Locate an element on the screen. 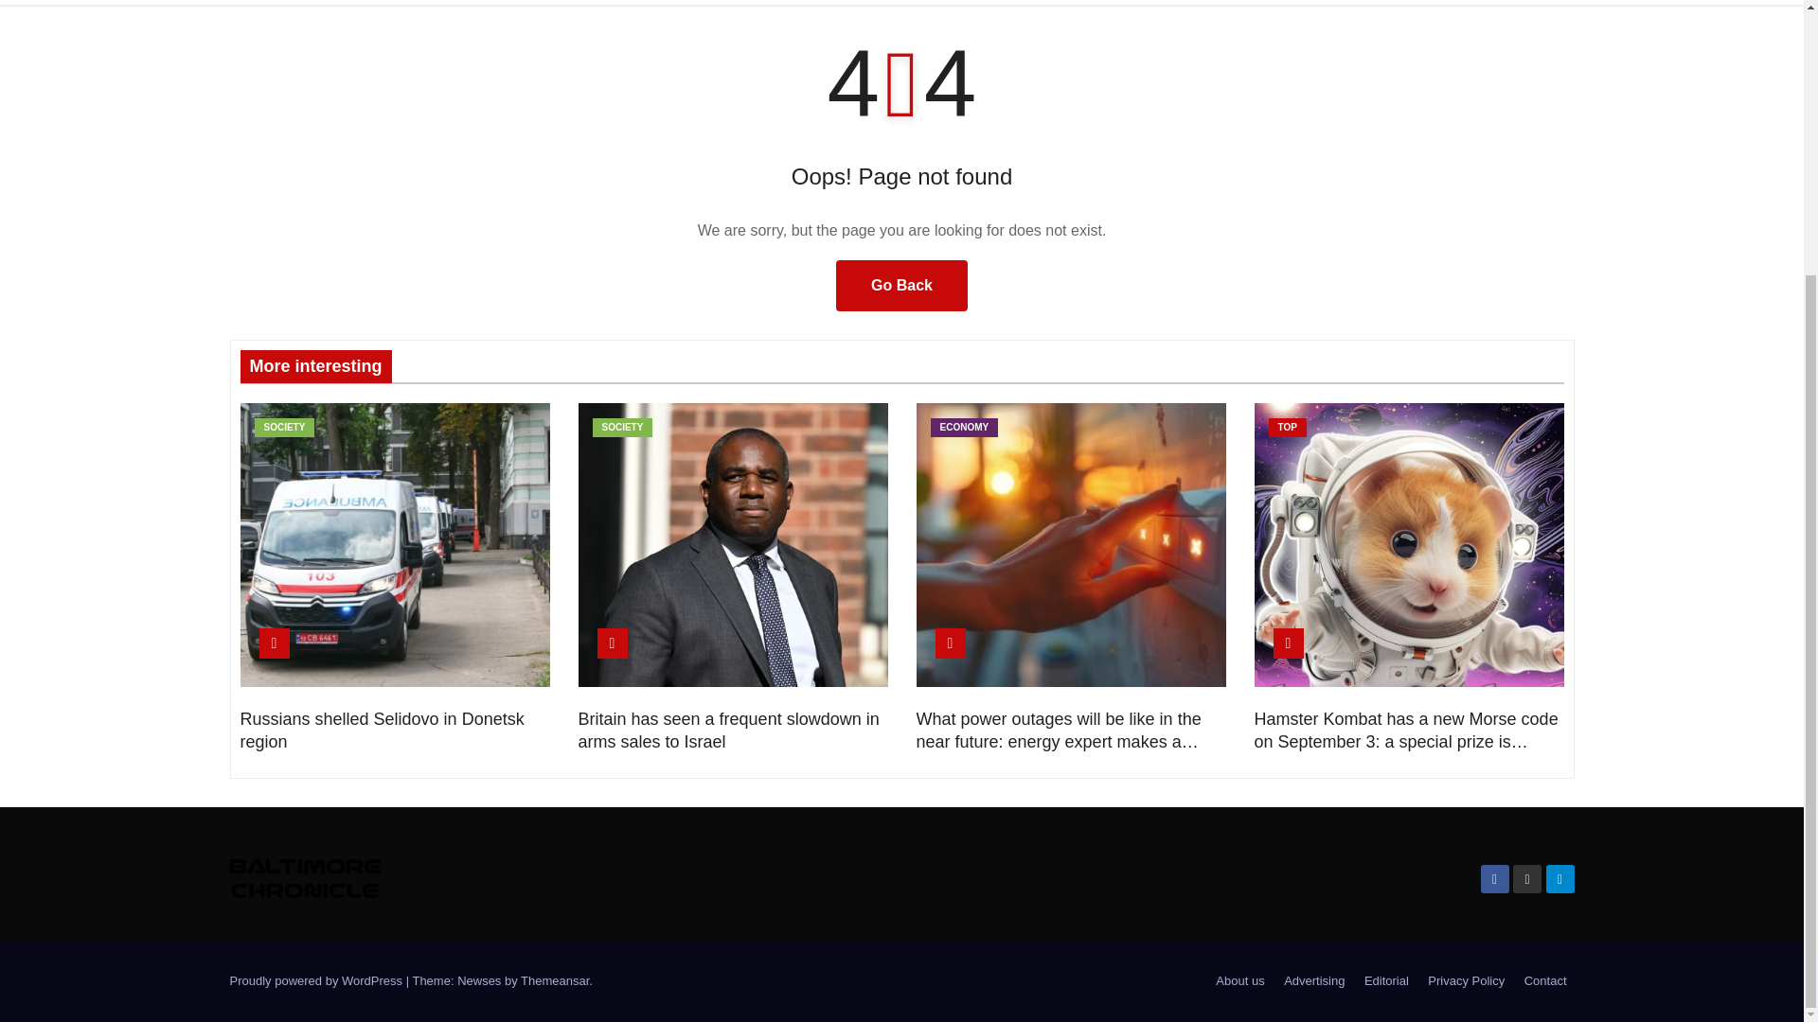 The width and height of the screenshot is (1818, 1022). SOCIETY is located at coordinates (284, 428).